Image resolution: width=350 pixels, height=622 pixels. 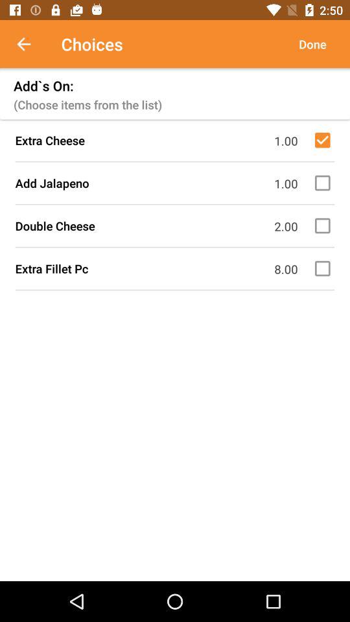 I want to click on food add-on check box, so click(x=325, y=183).